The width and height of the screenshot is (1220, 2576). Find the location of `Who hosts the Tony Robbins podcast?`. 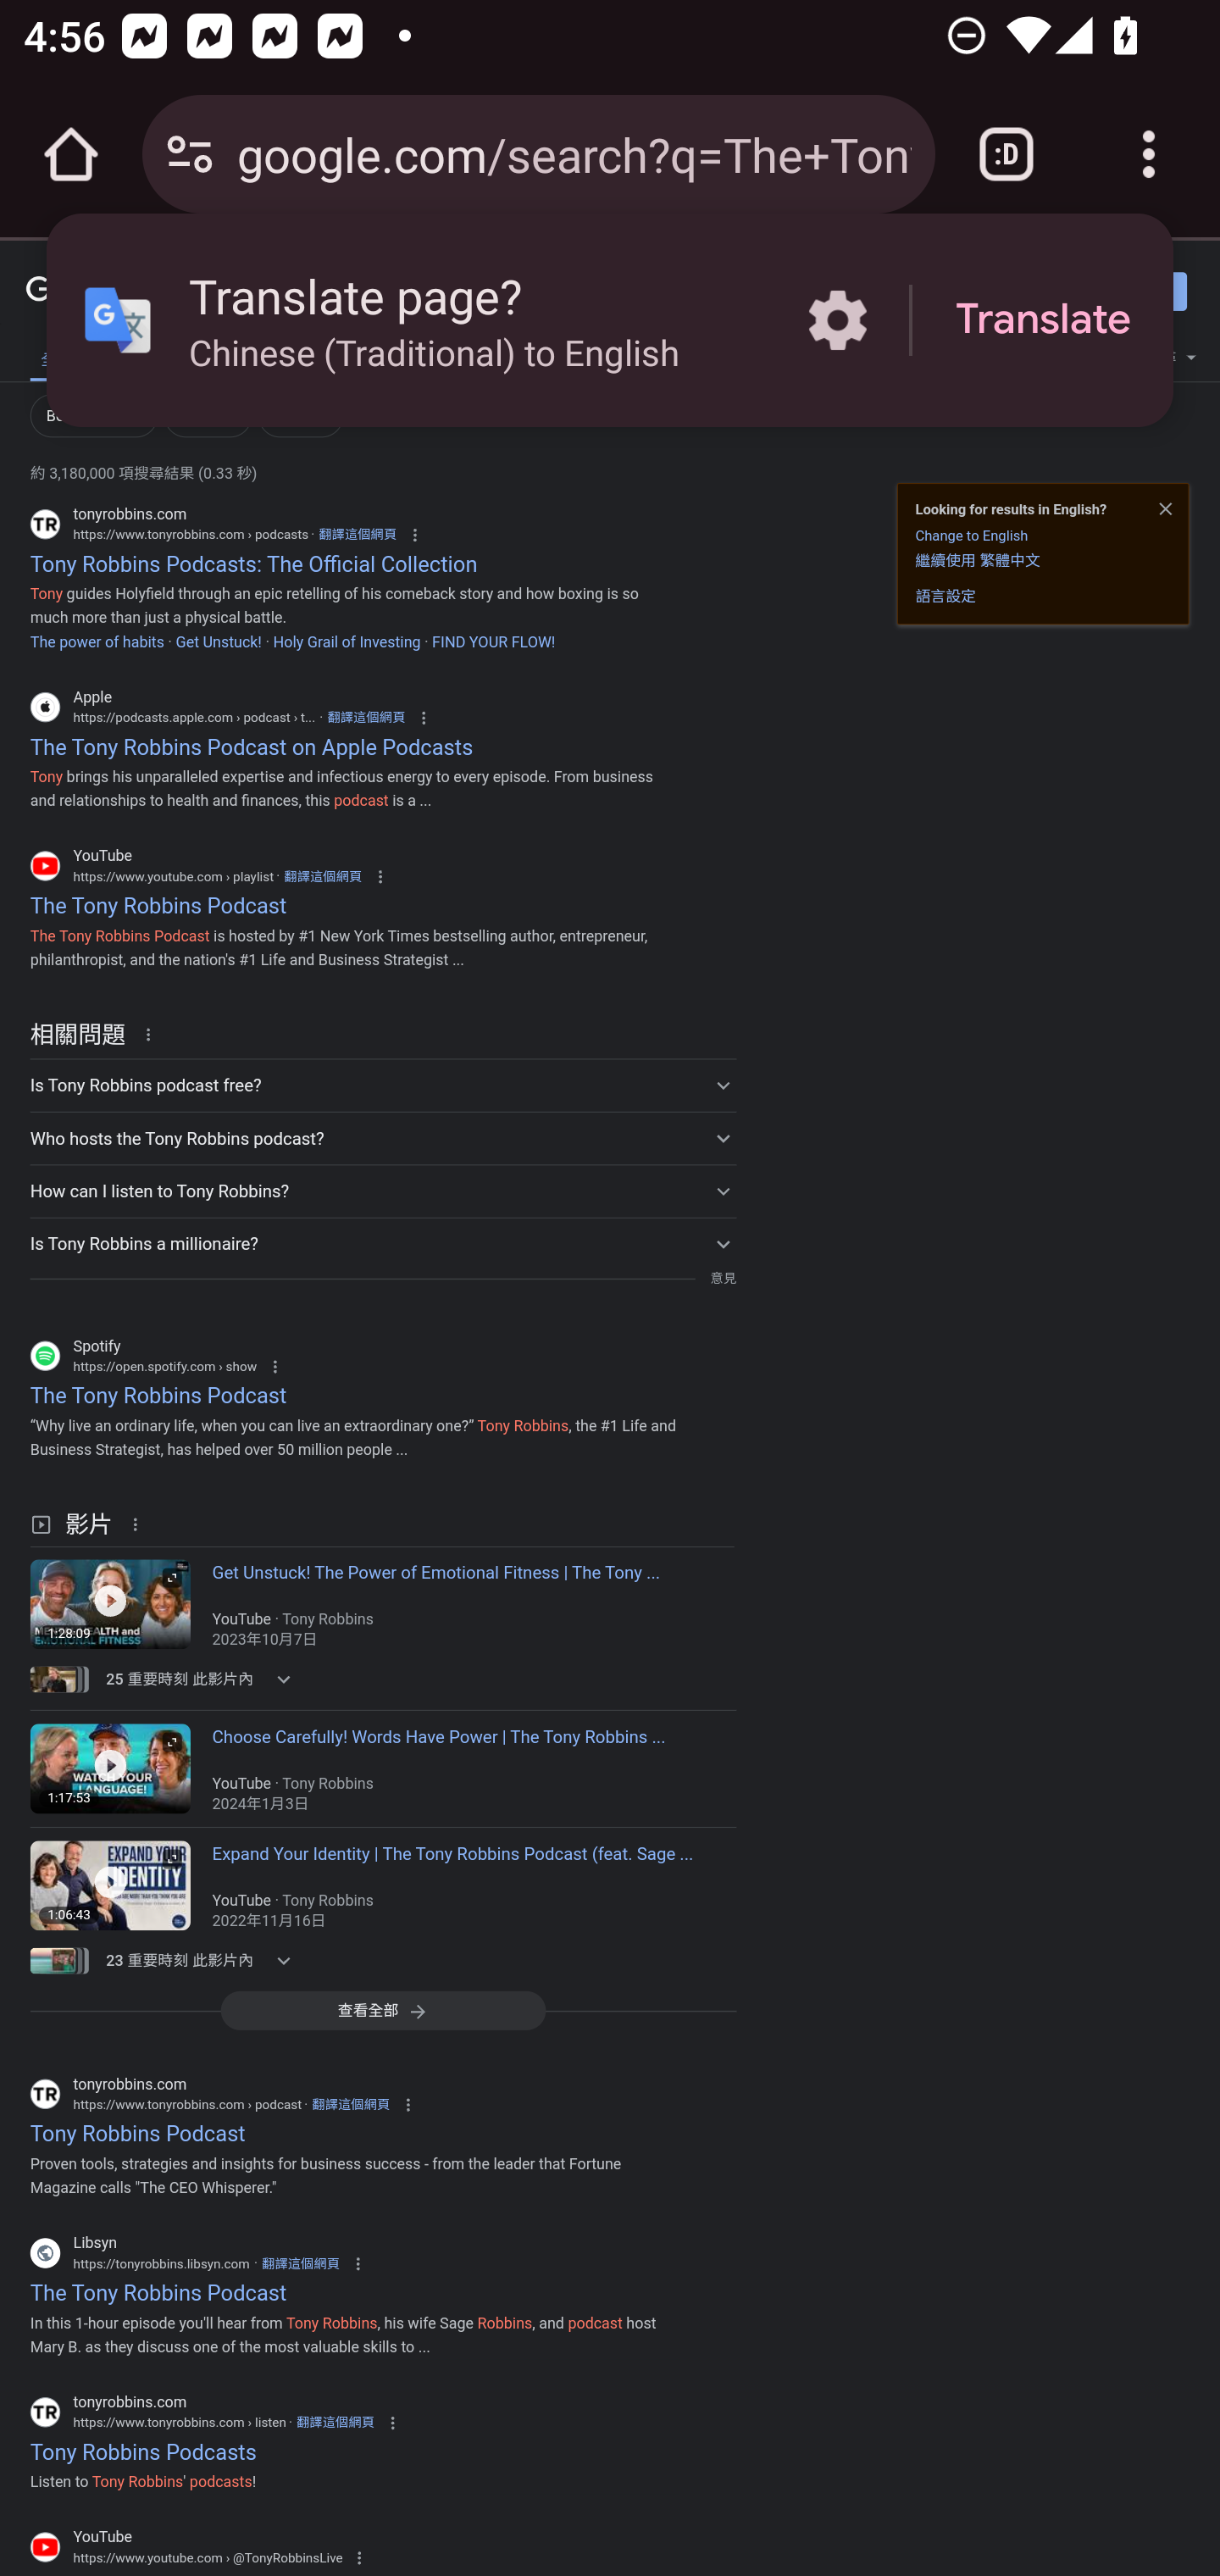

Who hosts the Tony Robbins podcast? is located at coordinates (382, 1137).